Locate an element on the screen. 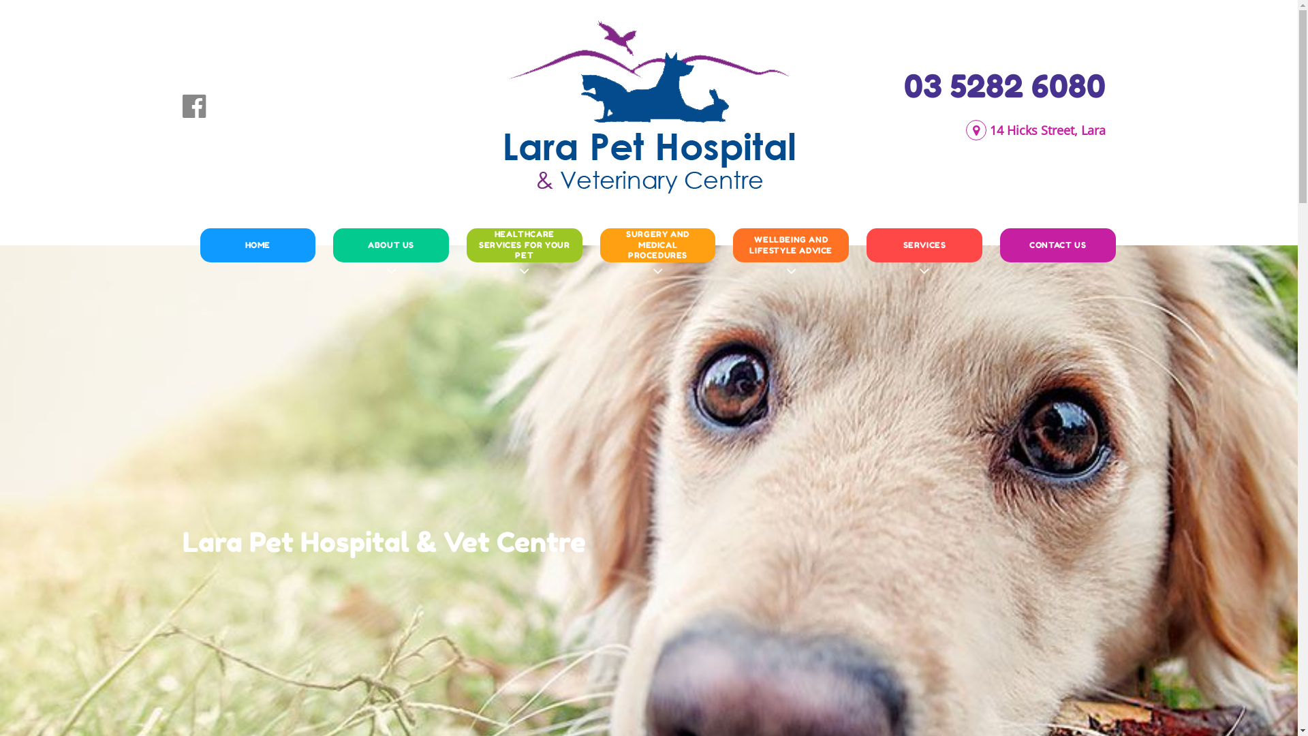 The width and height of the screenshot is (1308, 736). WELLBEING AND LIFESTYLE ADVICE is located at coordinates (791, 245).